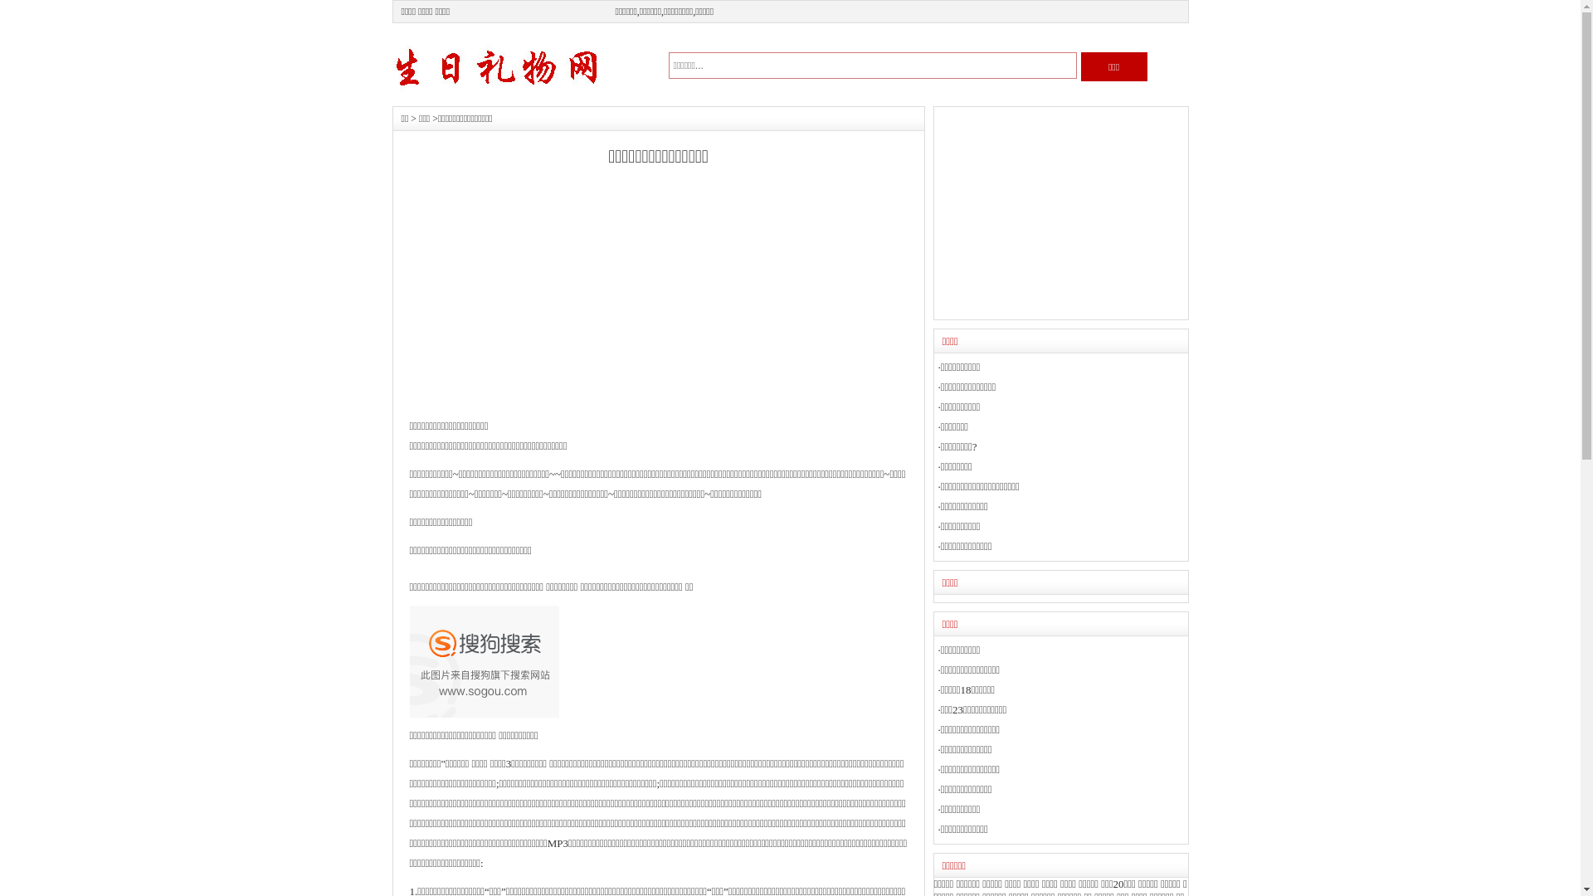 This screenshot has width=1593, height=896. I want to click on Advertisement, so click(549, 300).